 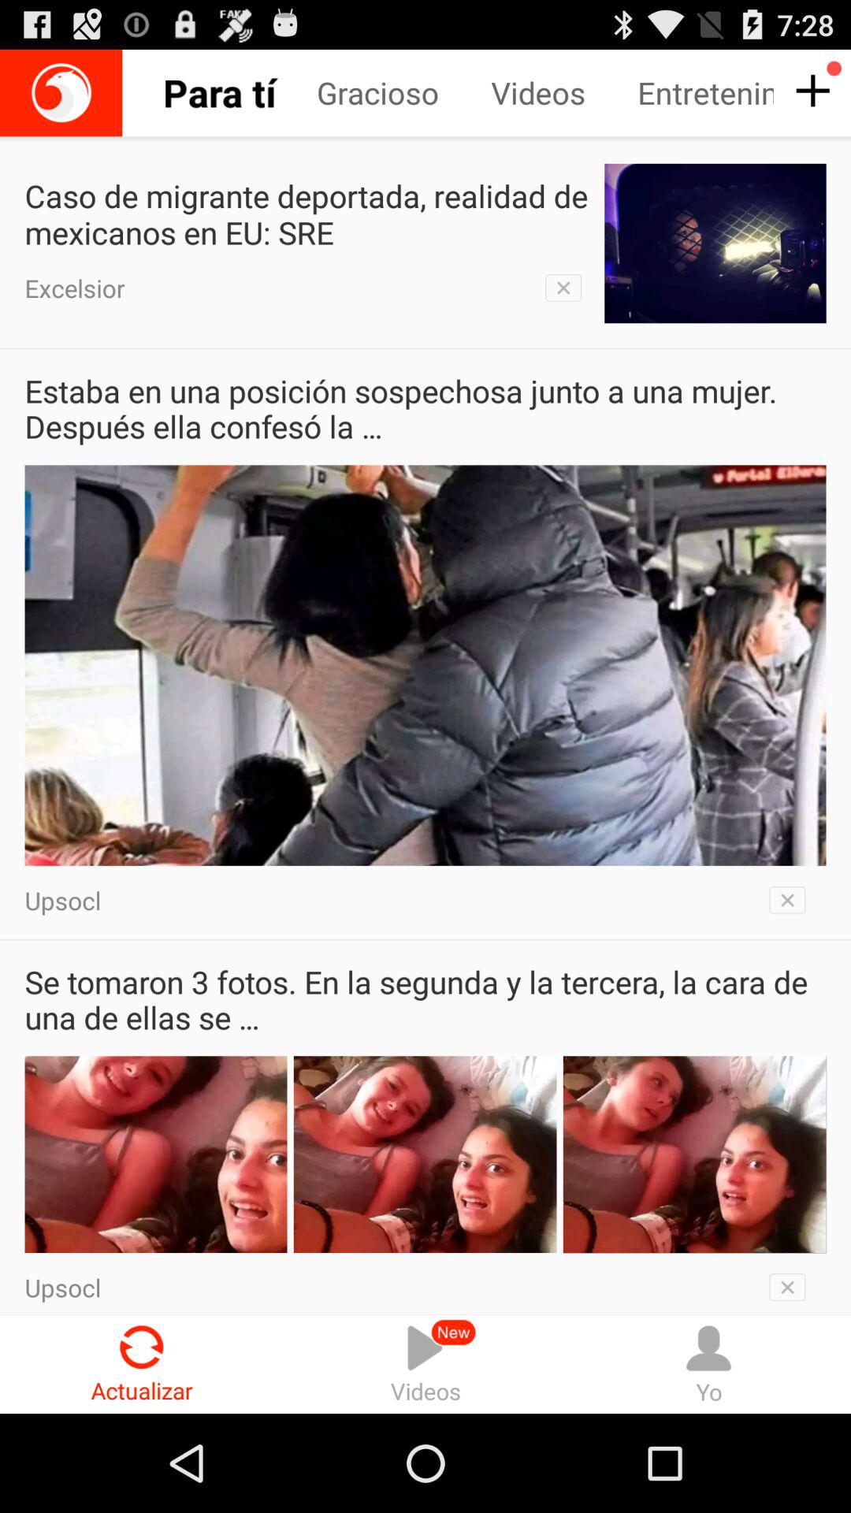 I want to click on select gracioso item, so click(x=403, y=93).